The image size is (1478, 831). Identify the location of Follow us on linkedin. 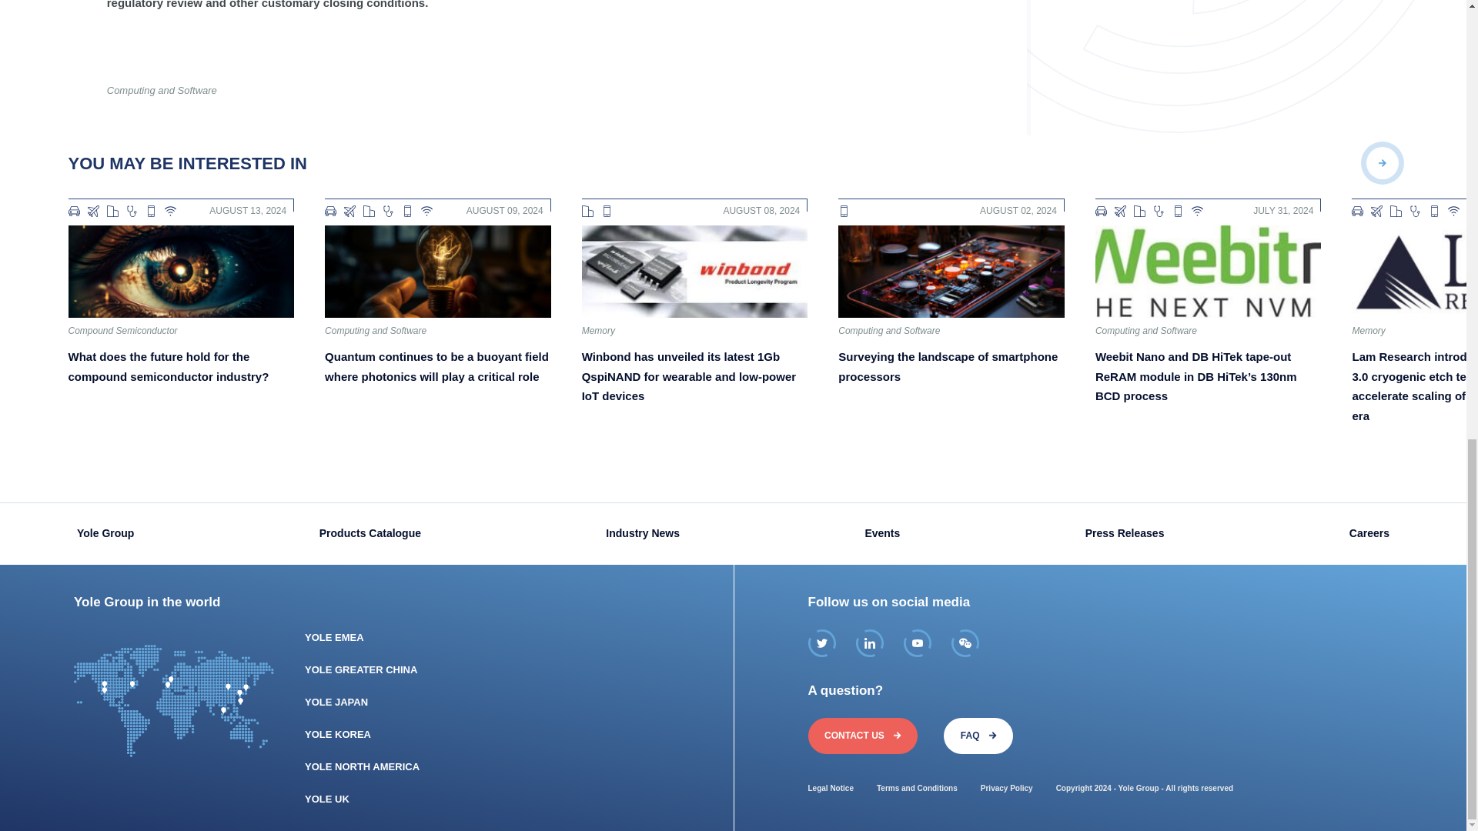
(870, 643).